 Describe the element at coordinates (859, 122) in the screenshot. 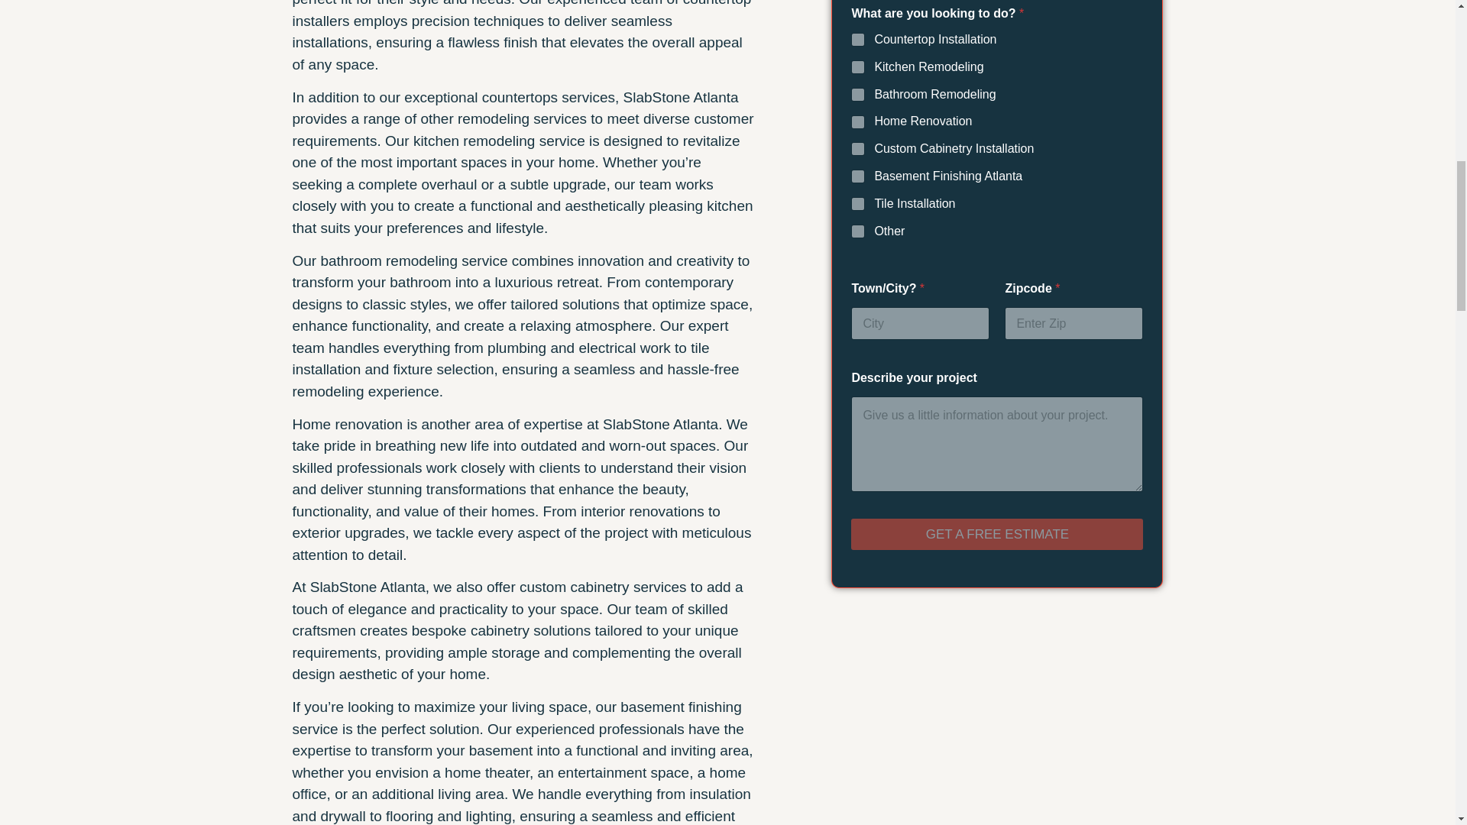

I see `Home Renovation` at that location.